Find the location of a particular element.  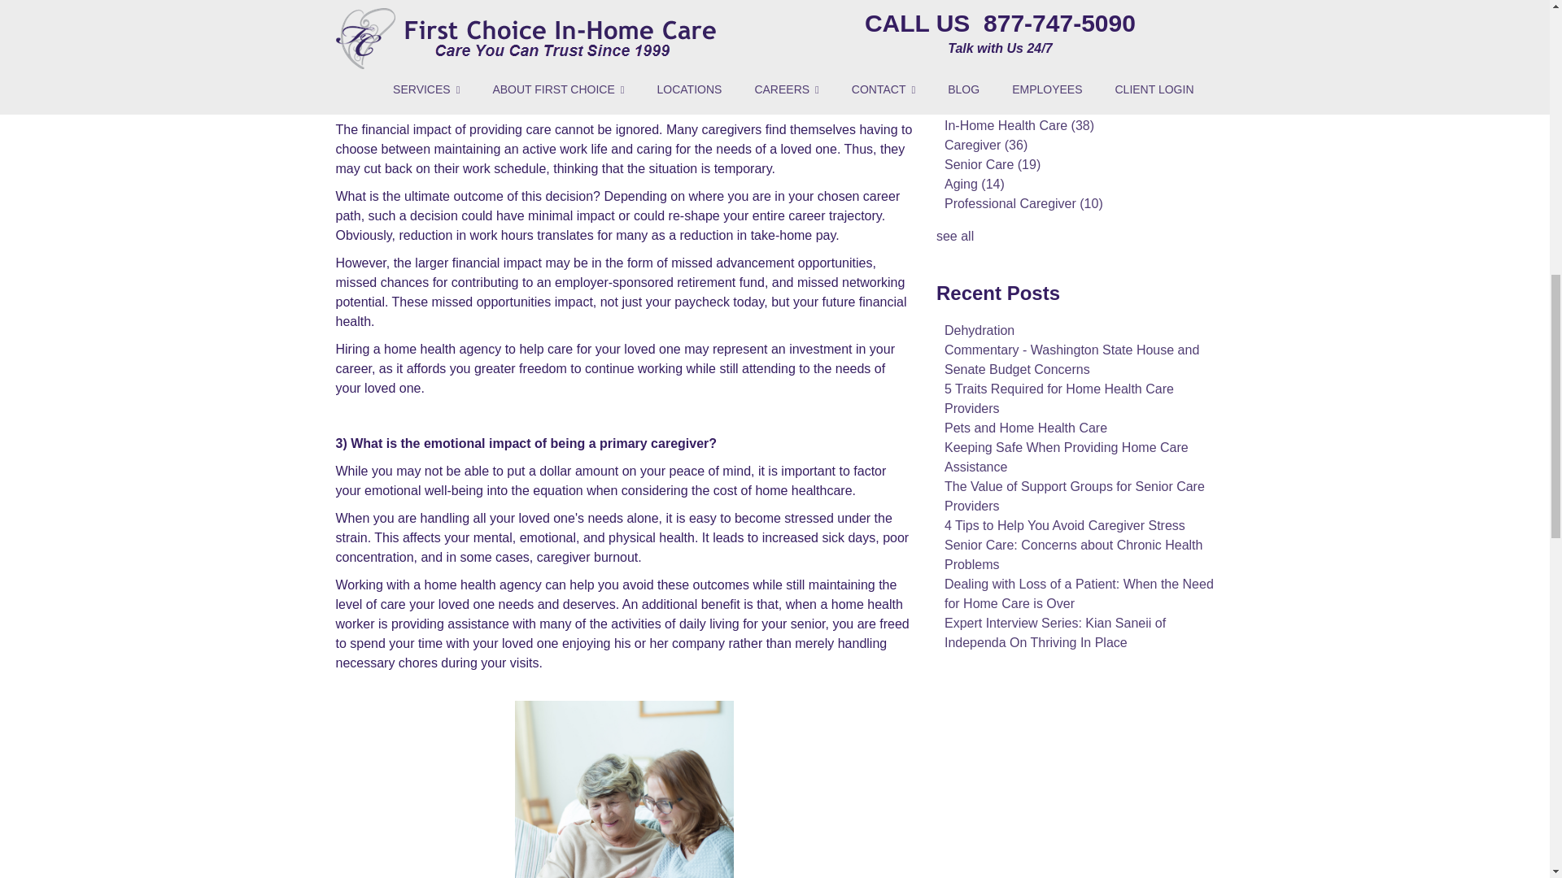

Home health care is located at coordinates (625, 789).